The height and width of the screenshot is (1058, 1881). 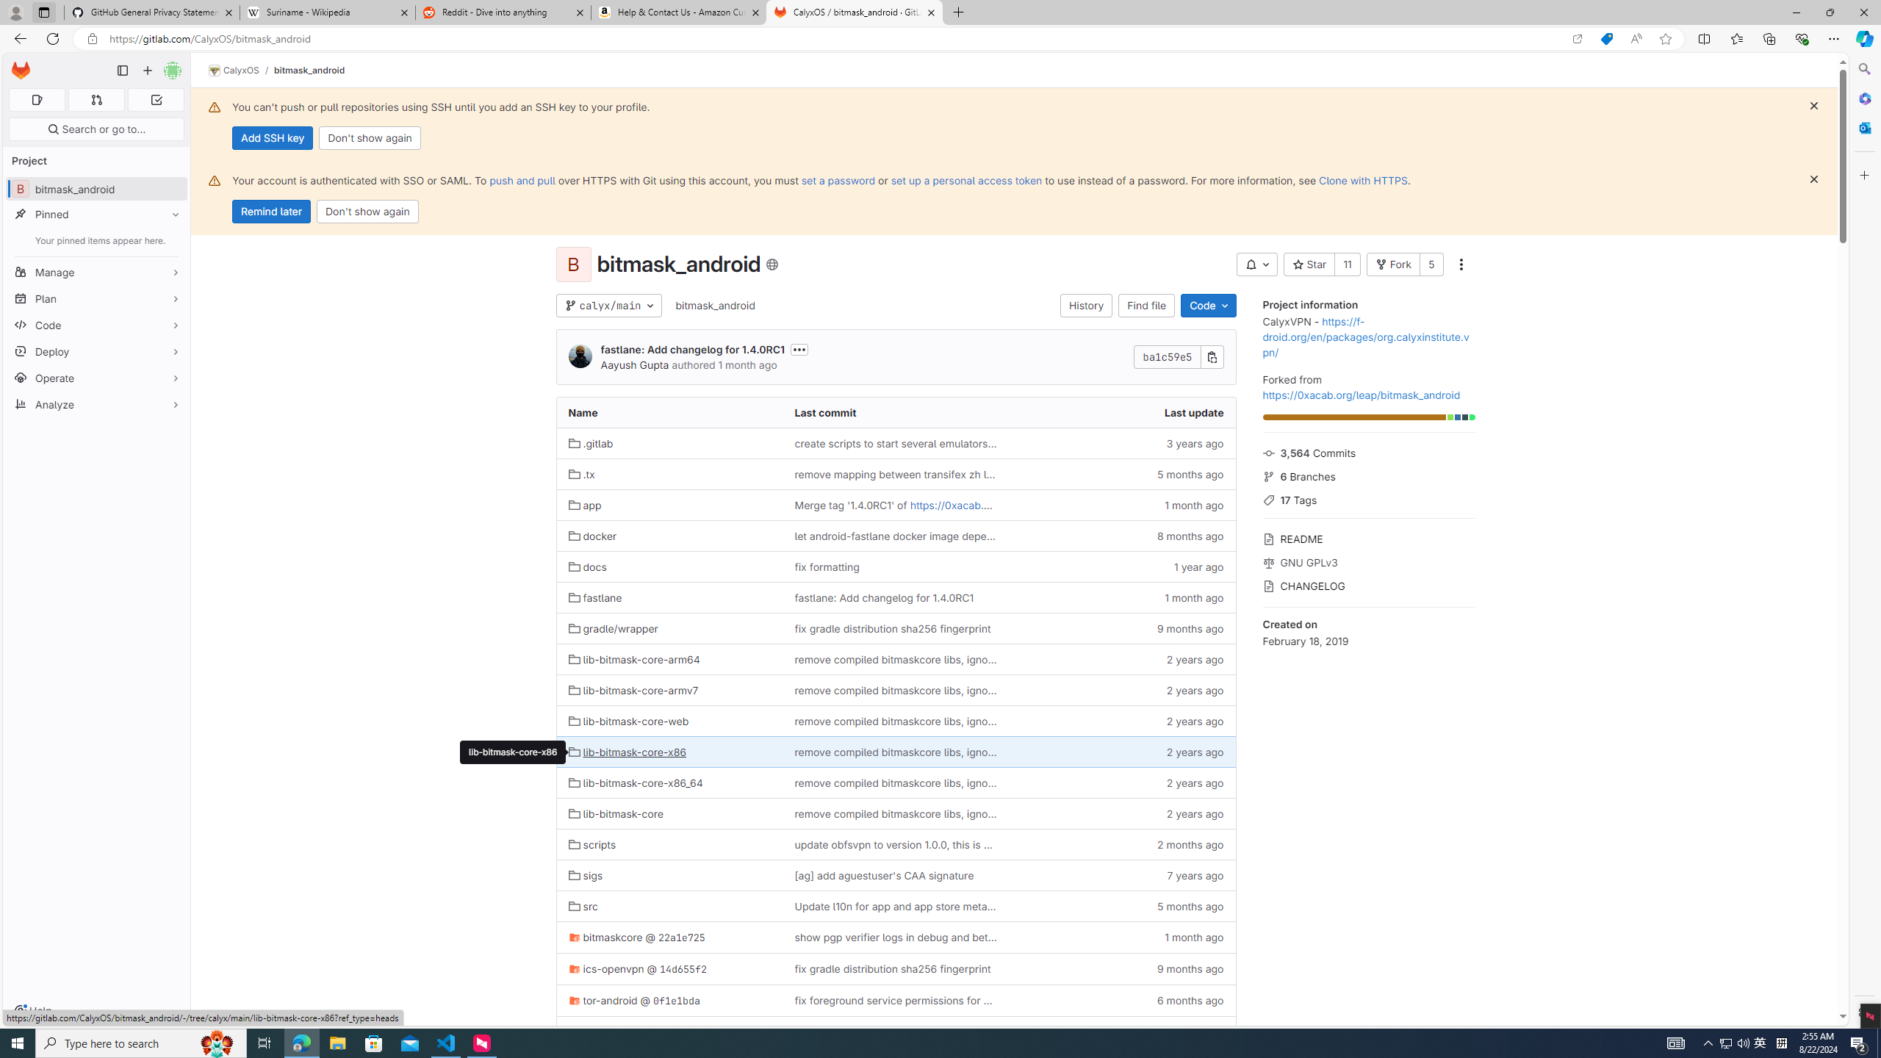 I want to click on Bbitmask_android, so click(x=97, y=188).